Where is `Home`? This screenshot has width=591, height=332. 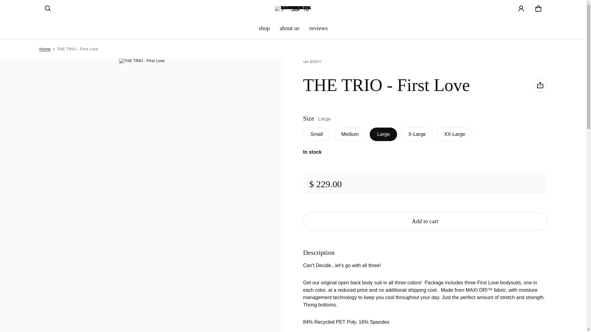 Home is located at coordinates (425, 221).